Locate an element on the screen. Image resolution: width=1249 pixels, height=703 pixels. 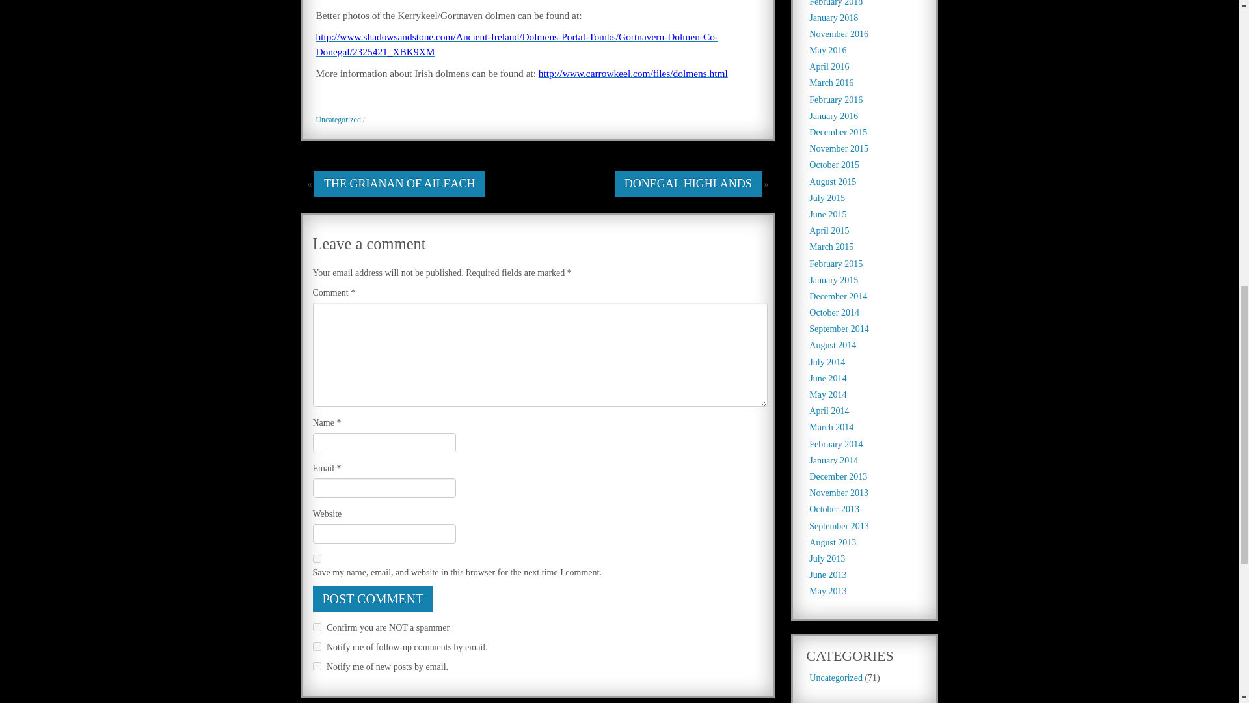
subscribe is located at coordinates (316, 647).